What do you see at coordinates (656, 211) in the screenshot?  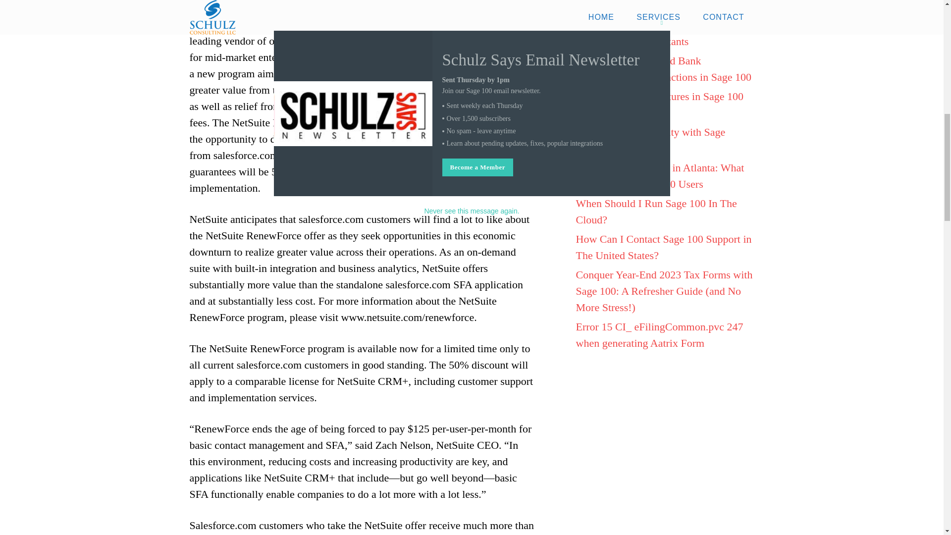 I see `When Should I Run Sage 100 In The Cloud?` at bounding box center [656, 211].